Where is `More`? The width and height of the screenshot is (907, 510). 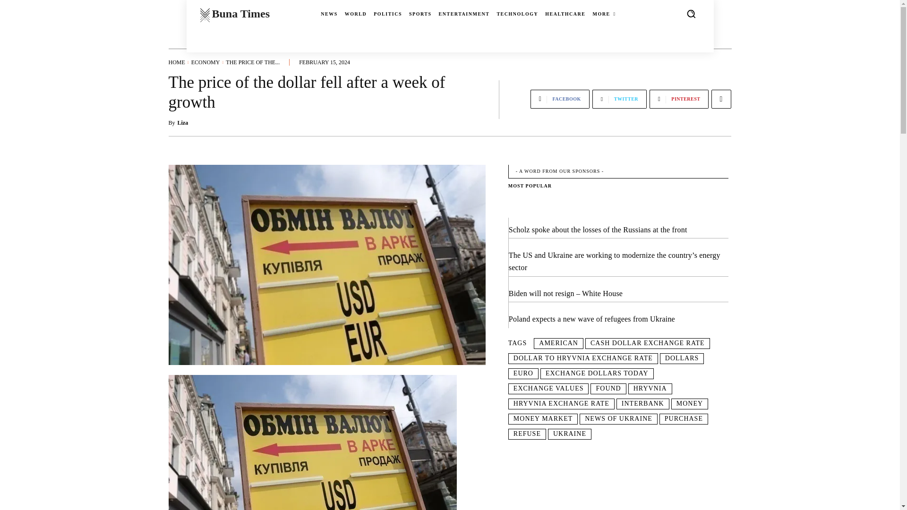 More is located at coordinates (721, 99).